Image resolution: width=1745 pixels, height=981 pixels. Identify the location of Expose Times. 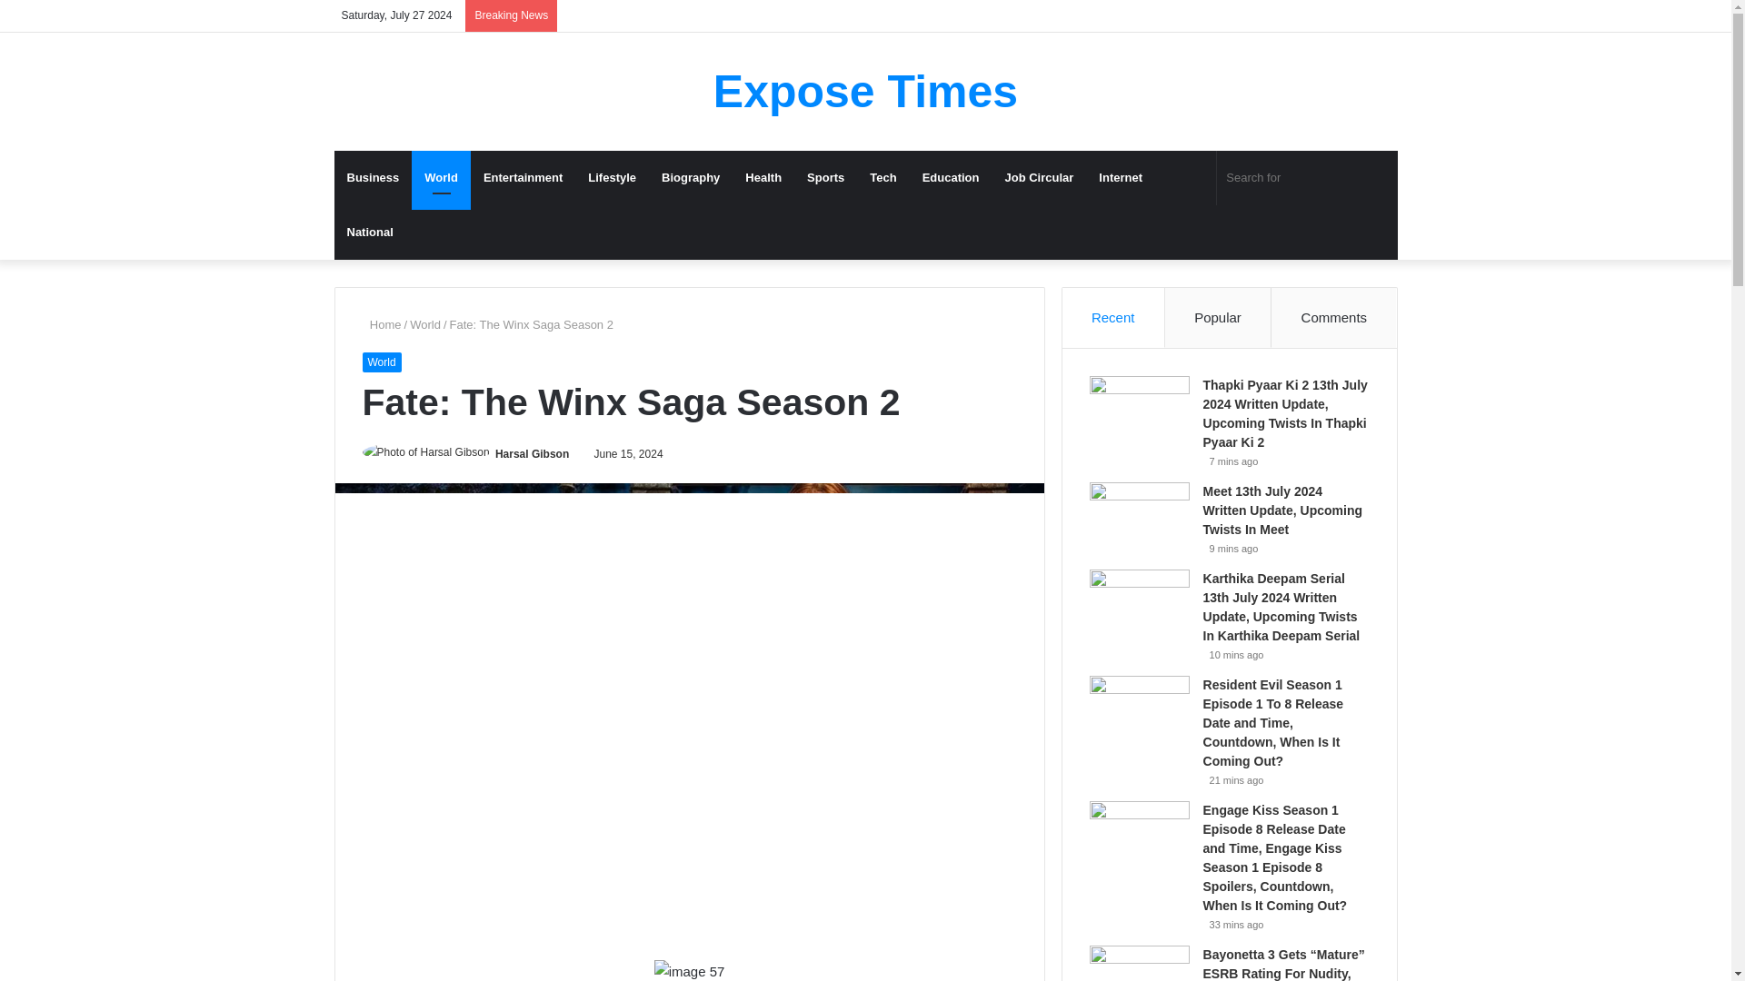
(865, 91).